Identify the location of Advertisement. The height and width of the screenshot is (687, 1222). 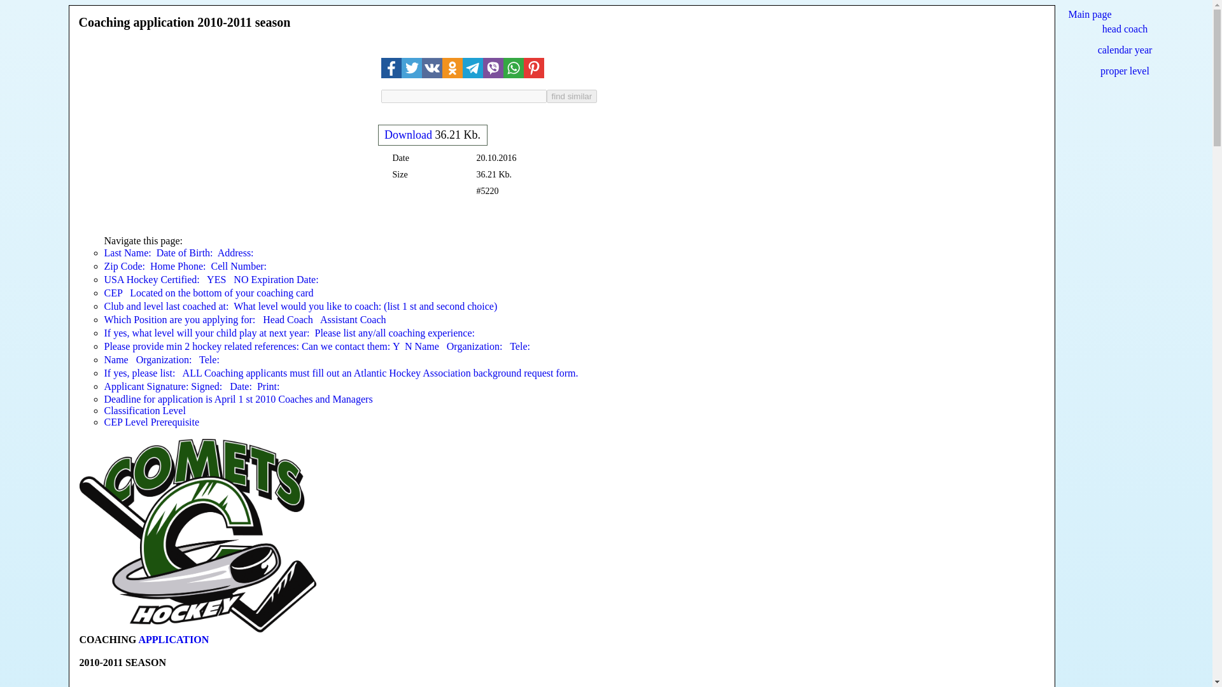
(228, 130).